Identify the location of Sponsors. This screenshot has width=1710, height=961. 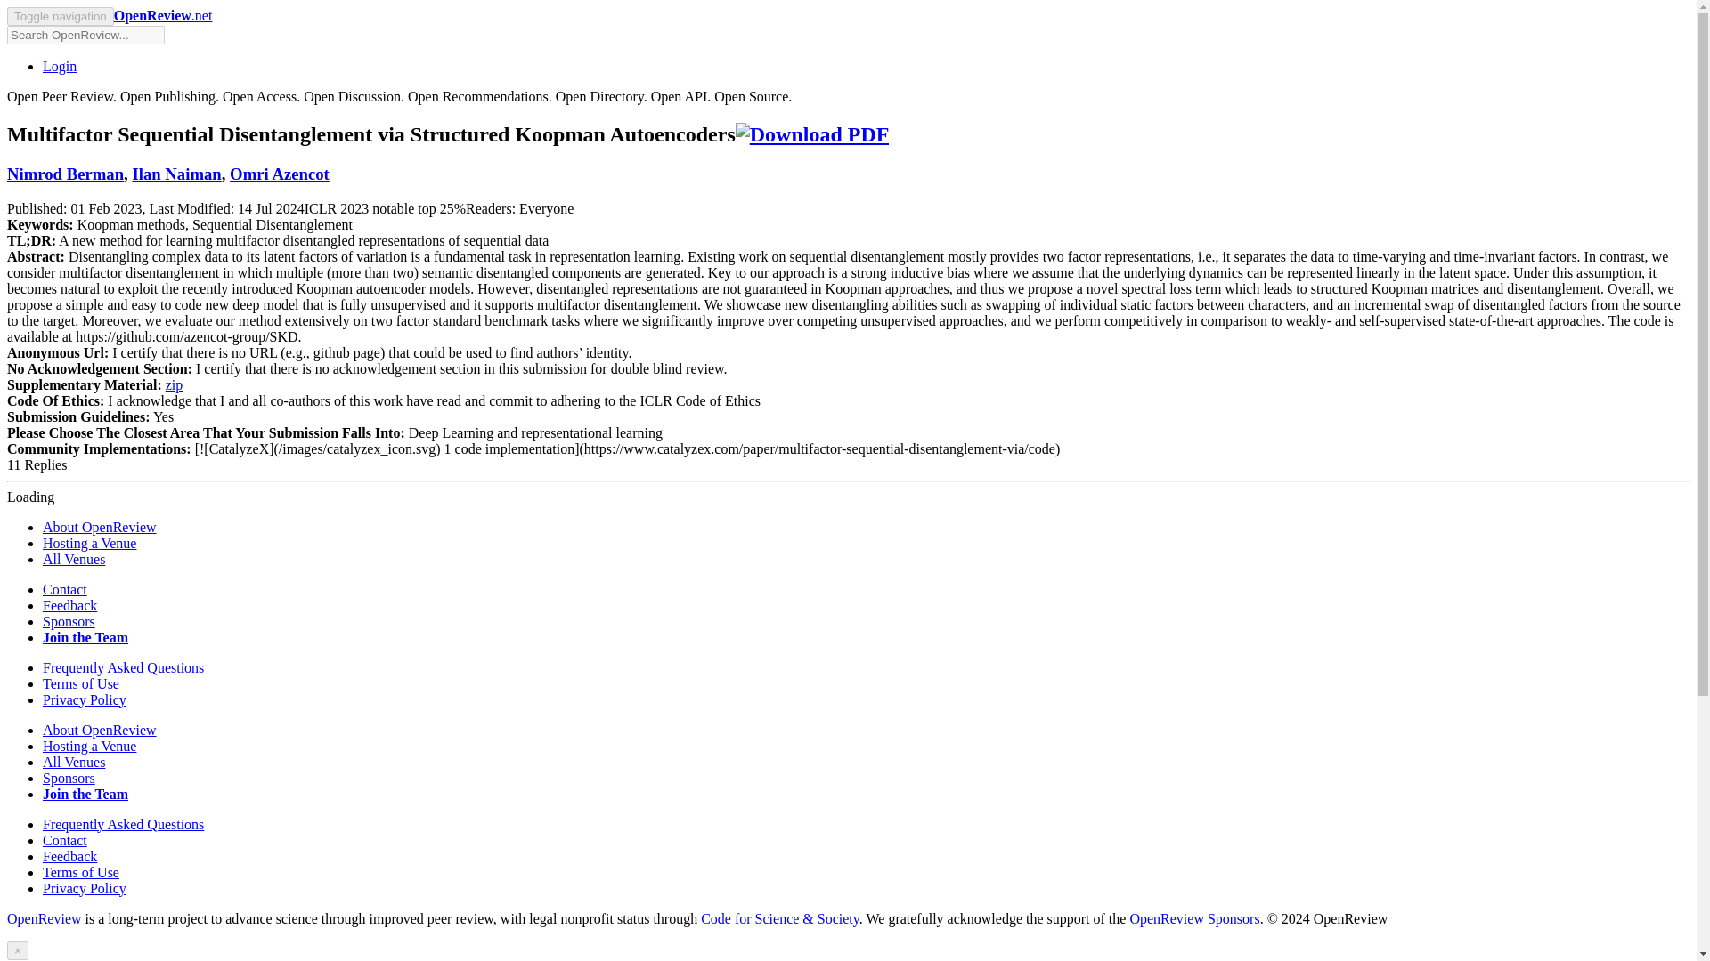
(69, 621).